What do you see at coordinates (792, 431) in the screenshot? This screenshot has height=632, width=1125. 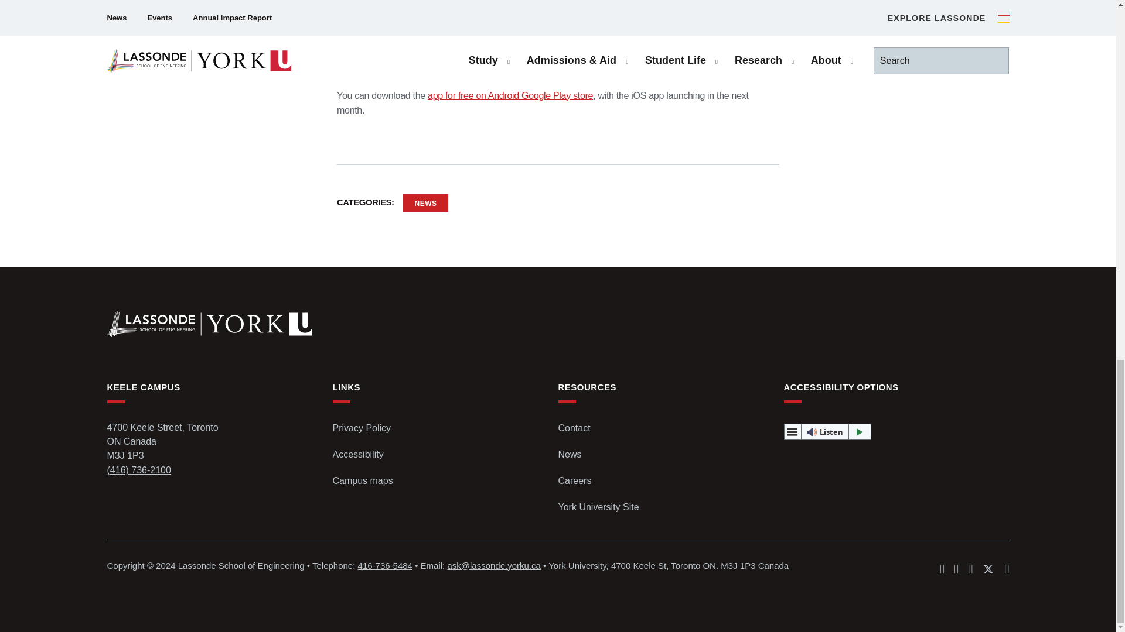 I see `webReader menu` at bounding box center [792, 431].